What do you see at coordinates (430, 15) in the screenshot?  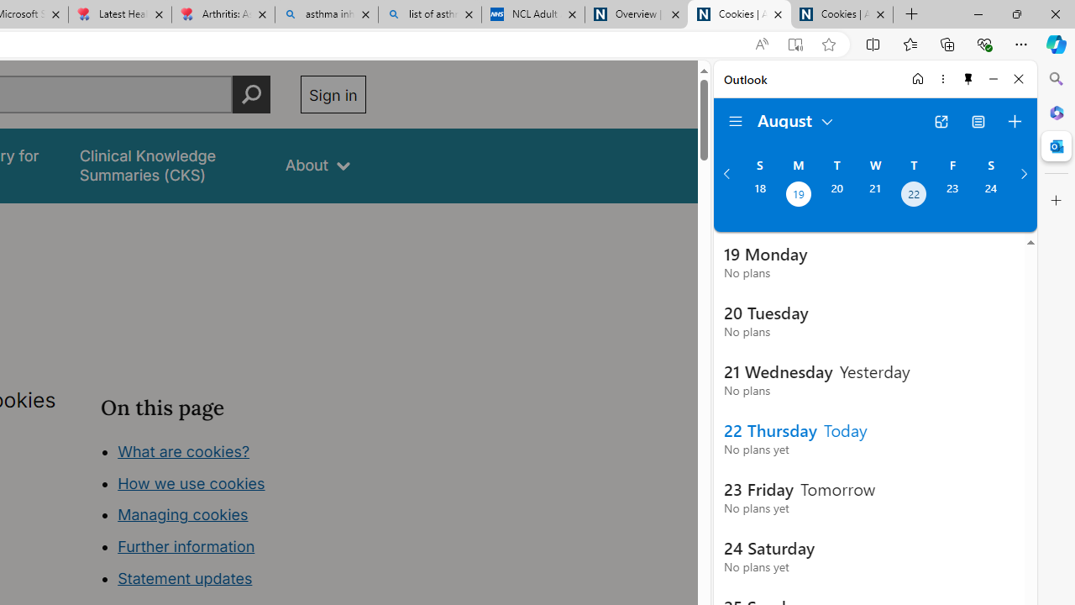 I see `list of asthma inhalers uk - Search` at bounding box center [430, 15].